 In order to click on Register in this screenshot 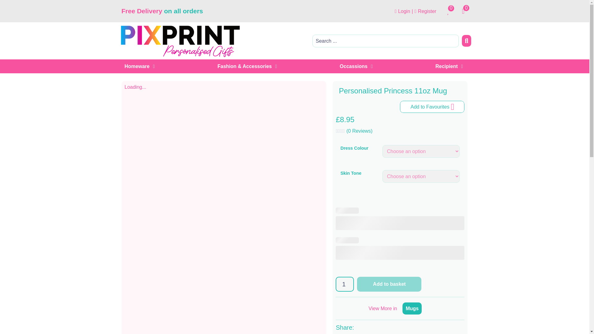, I will do `click(425, 11)`.